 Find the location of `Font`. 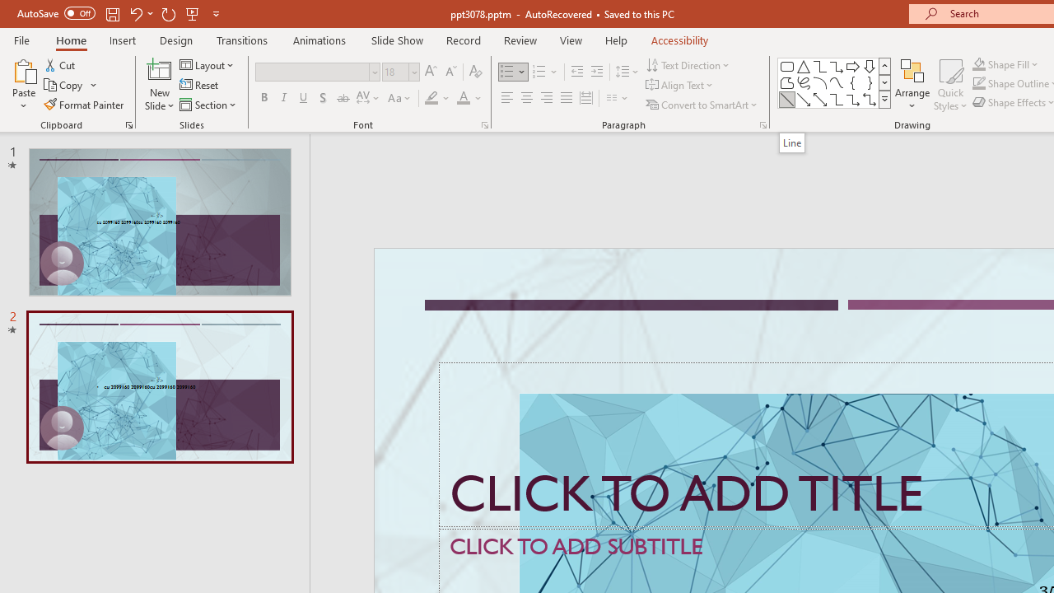

Font is located at coordinates (313, 72).